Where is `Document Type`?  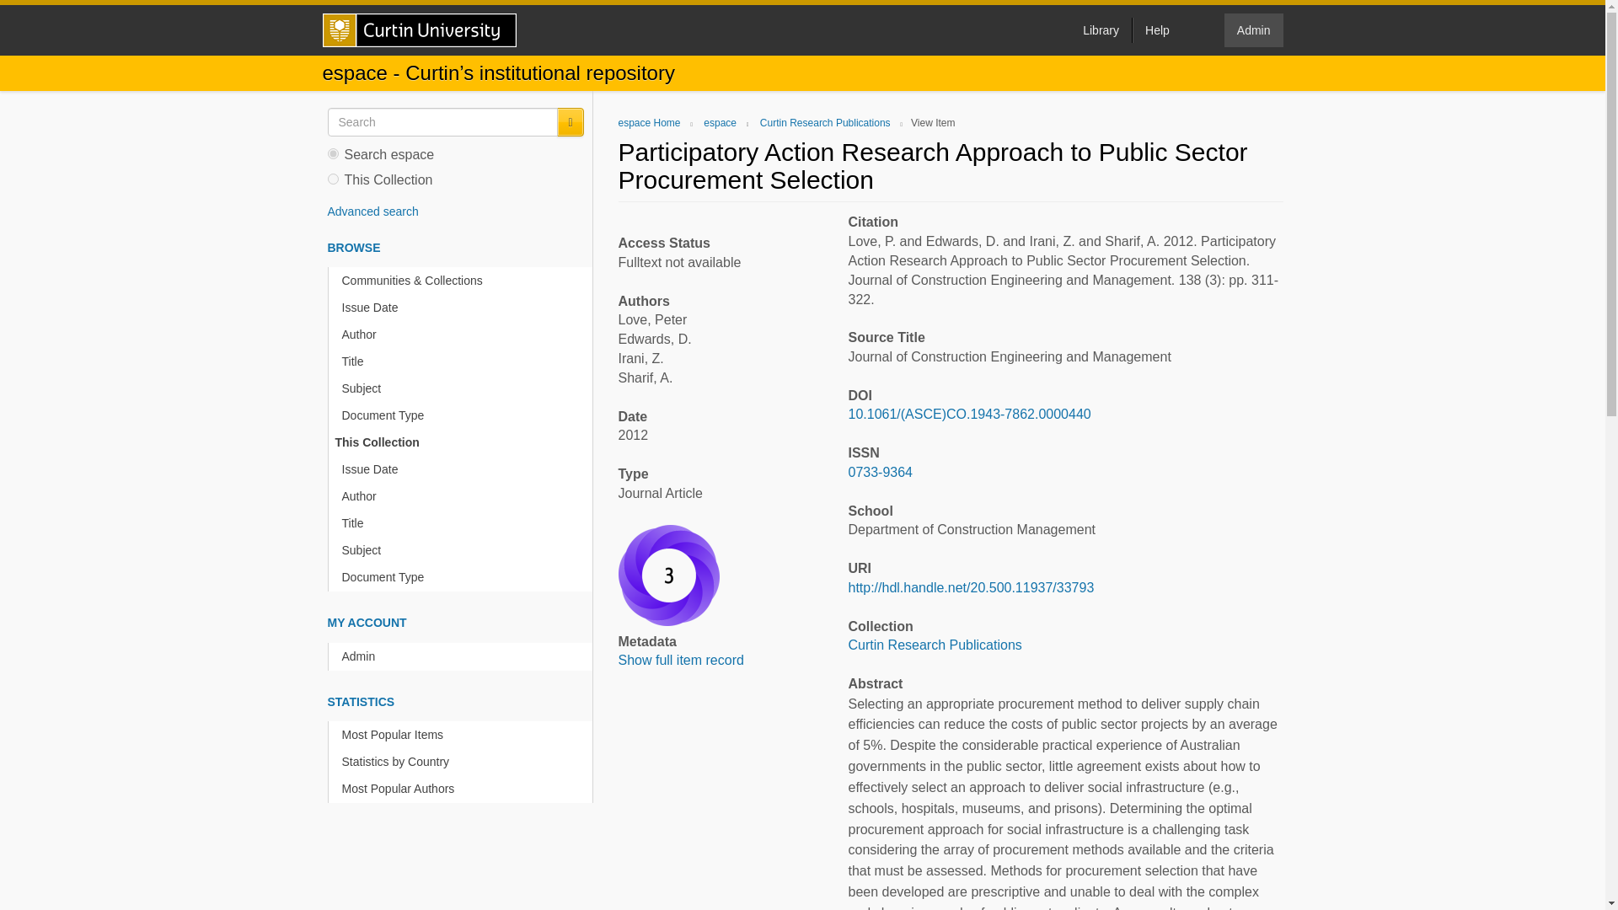 Document Type is located at coordinates (463, 577).